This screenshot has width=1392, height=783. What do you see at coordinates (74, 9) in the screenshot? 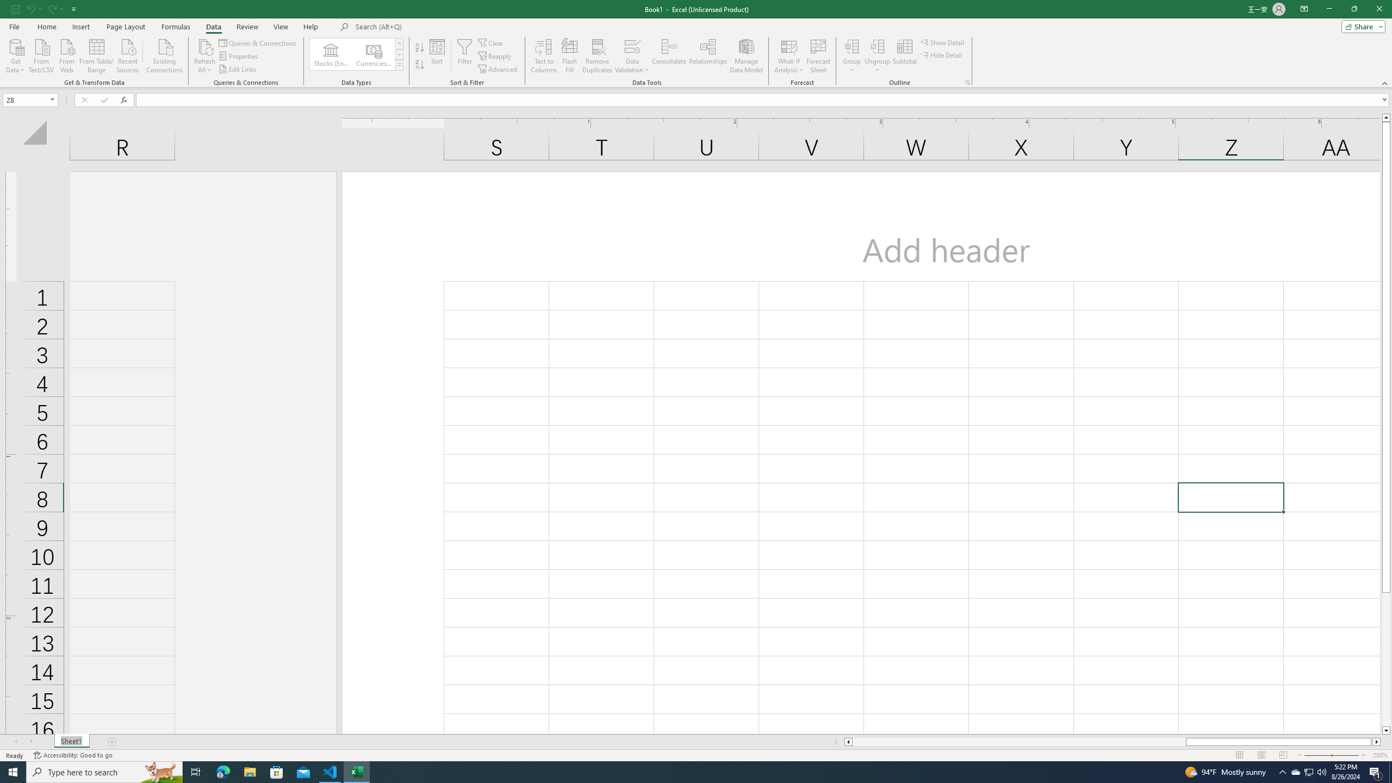
I see `Customize Quick Access Toolbar` at bounding box center [74, 9].